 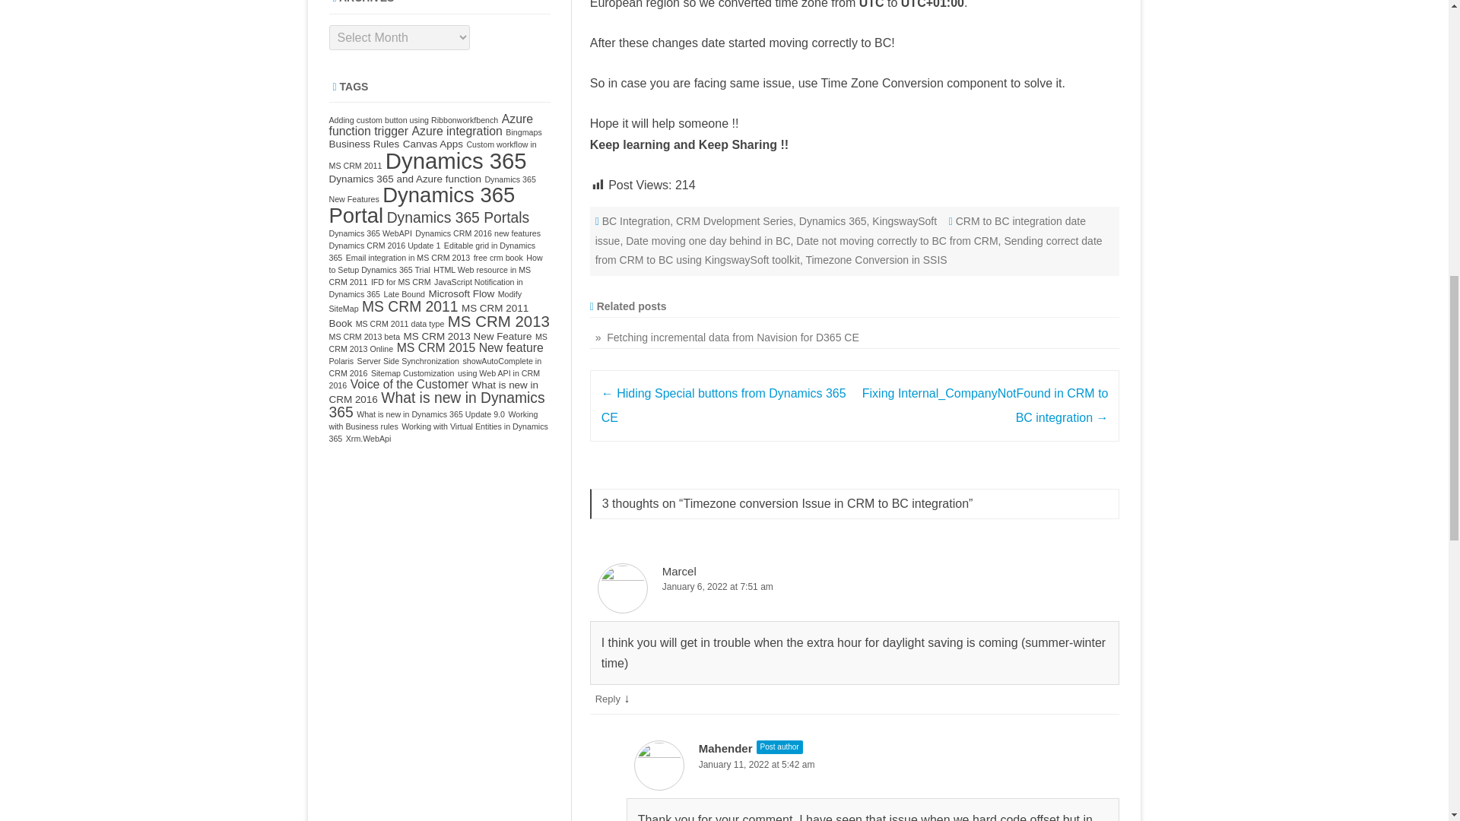 I want to click on BC Integration, so click(x=636, y=220).